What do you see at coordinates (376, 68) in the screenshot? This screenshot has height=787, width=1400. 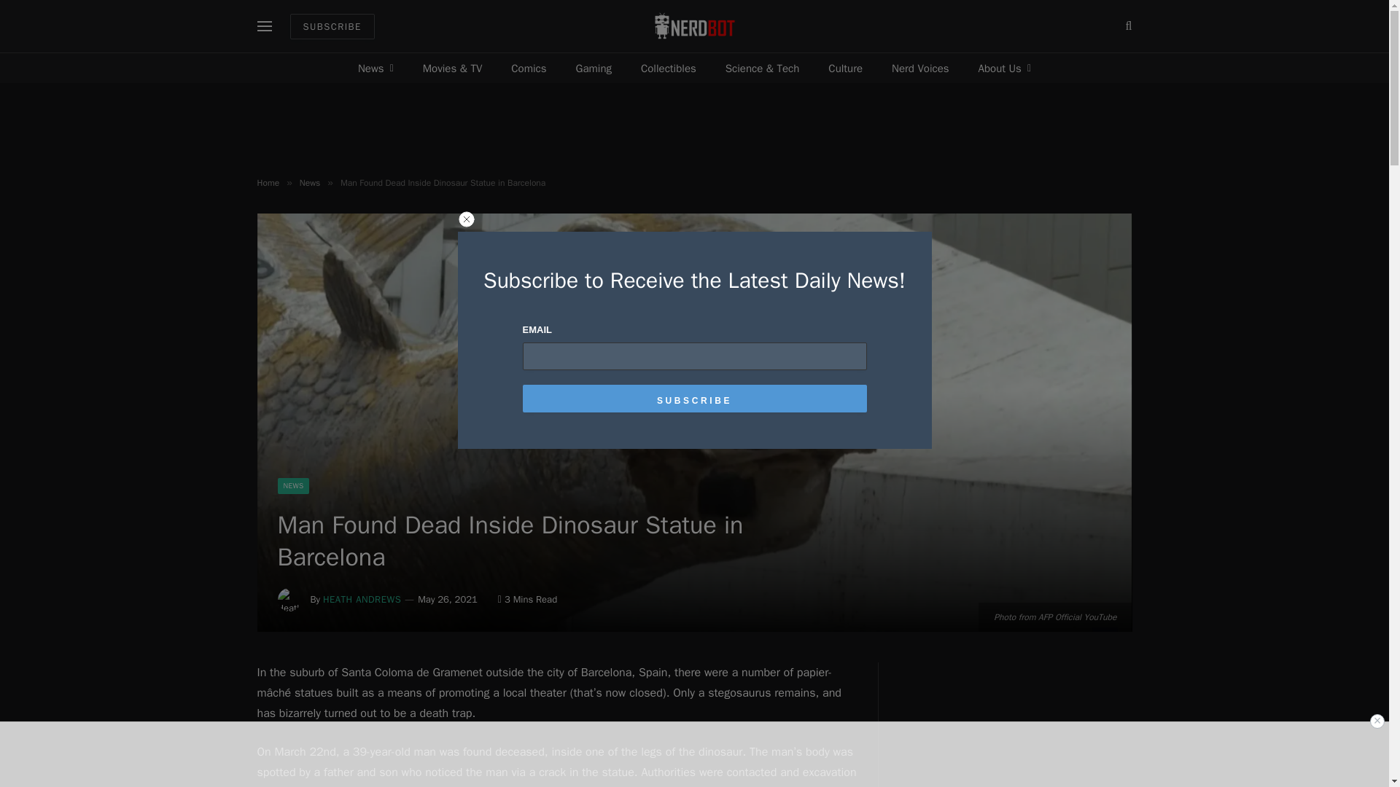 I see `News` at bounding box center [376, 68].